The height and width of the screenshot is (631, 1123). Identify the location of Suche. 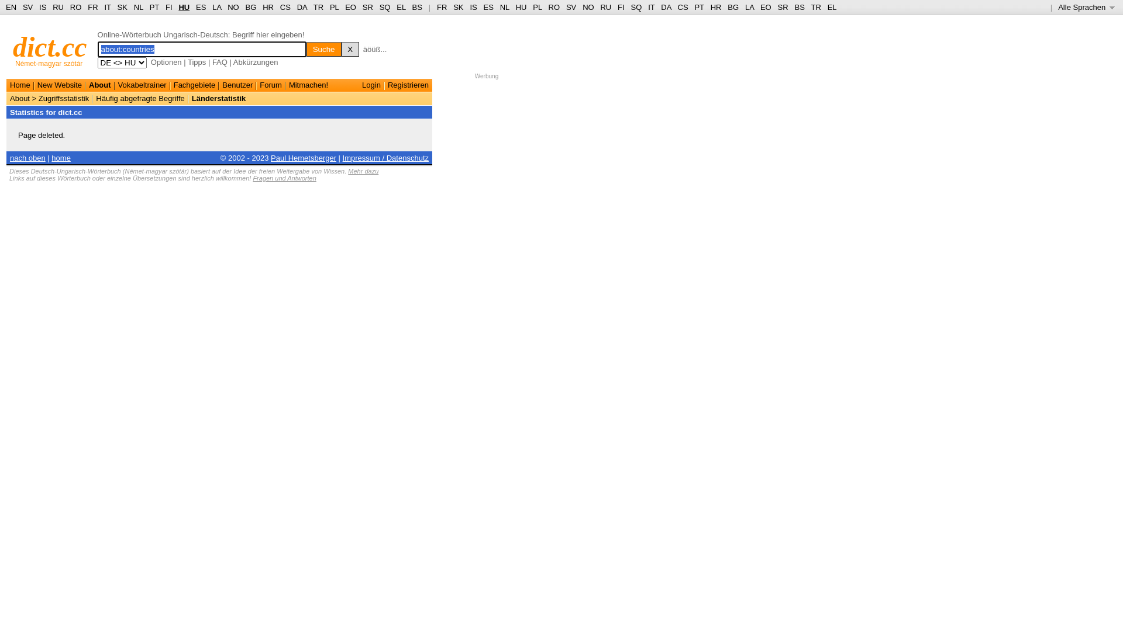
(324, 49).